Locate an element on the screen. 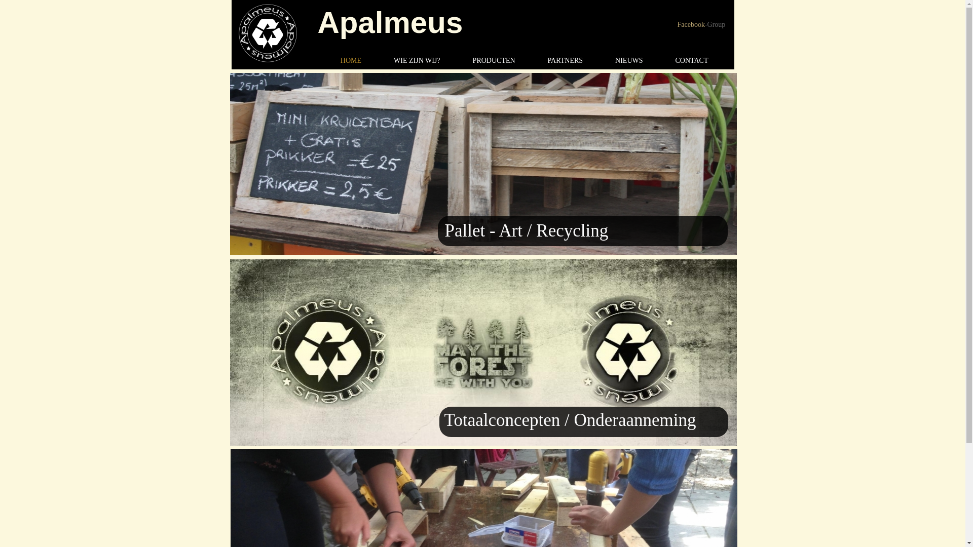 The image size is (973, 547). WIE ZIJN WIJ? is located at coordinates (417, 61).